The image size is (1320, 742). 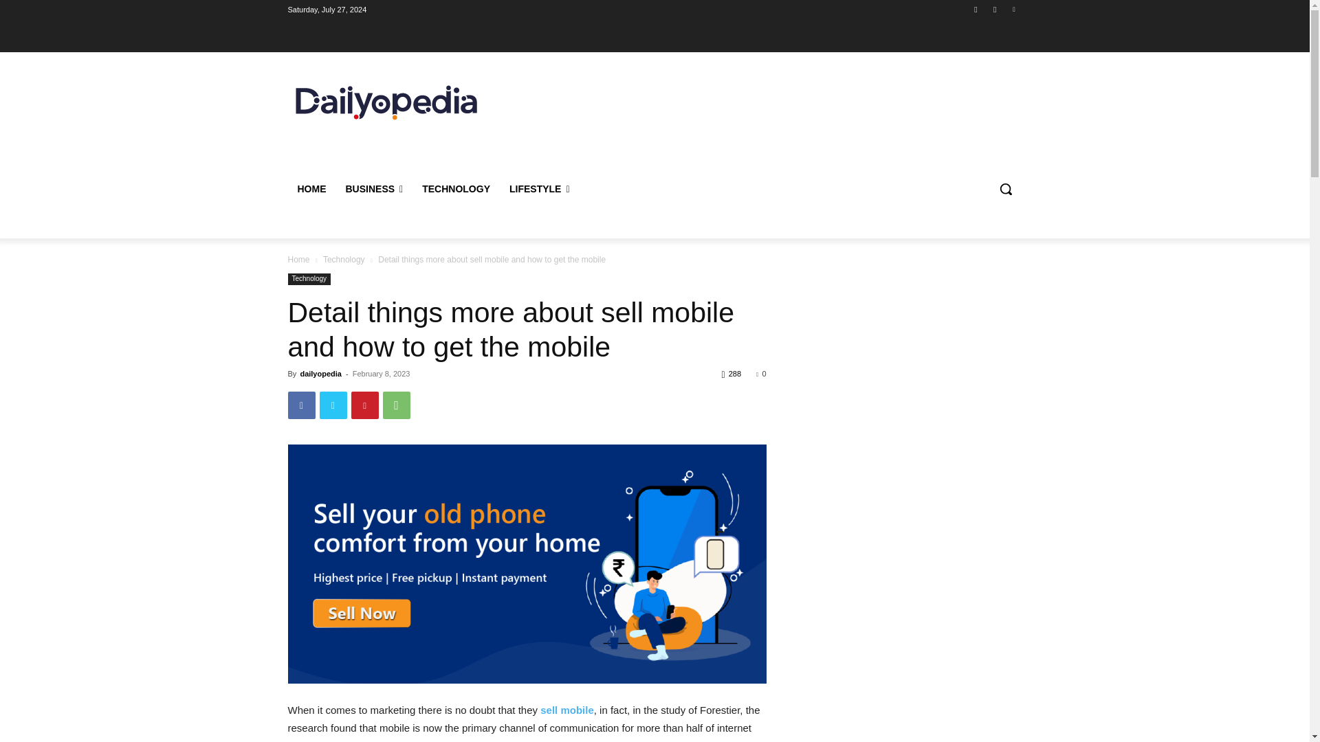 I want to click on Facebook, so click(x=975, y=9).